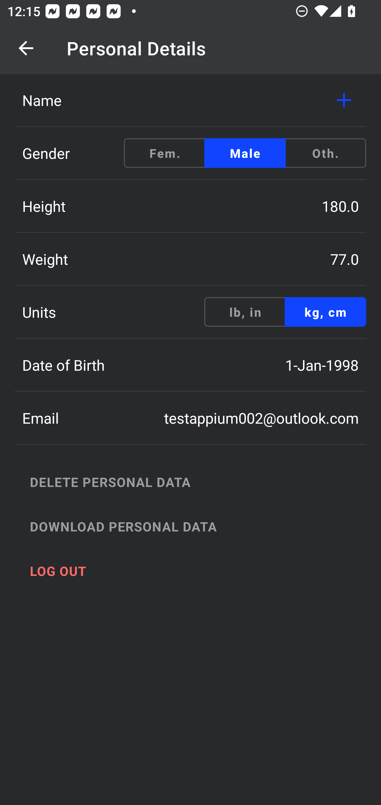 The width and height of the screenshot is (381, 805). Describe the element at coordinates (325, 153) in the screenshot. I see `Oth.` at that location.